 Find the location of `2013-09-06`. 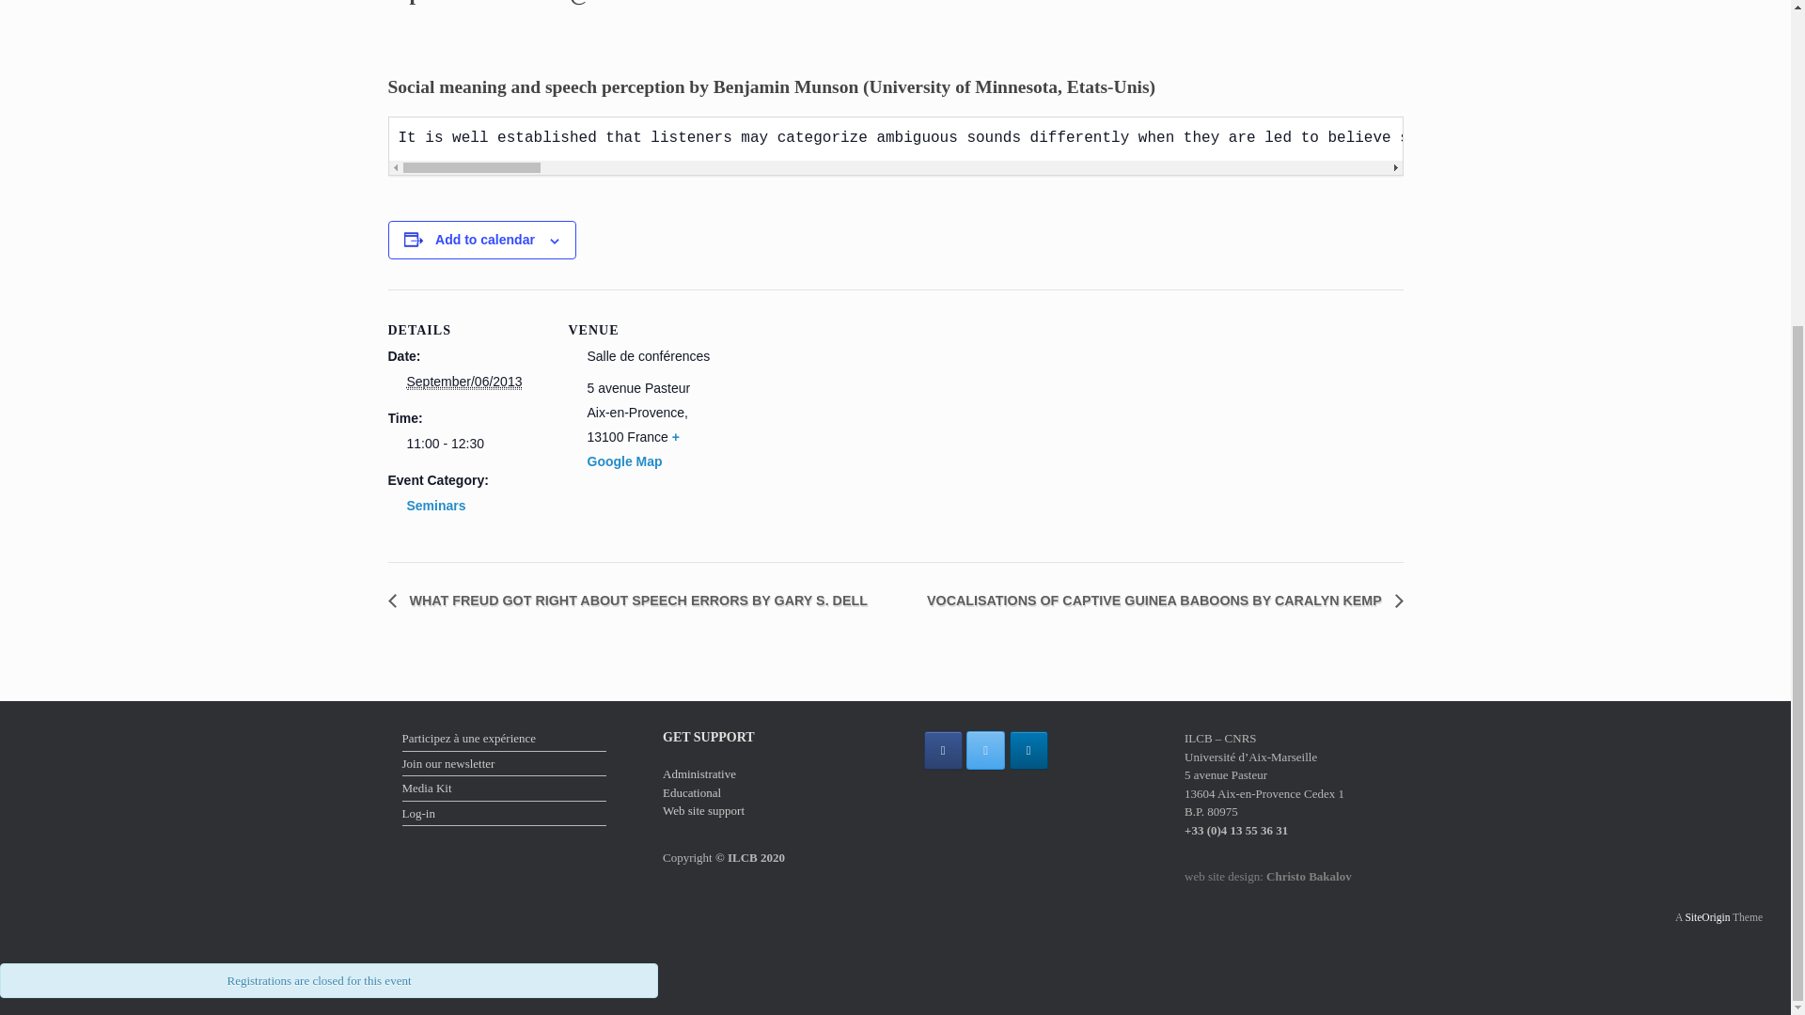

2013-09-06 is located at coordinates (476, 444).